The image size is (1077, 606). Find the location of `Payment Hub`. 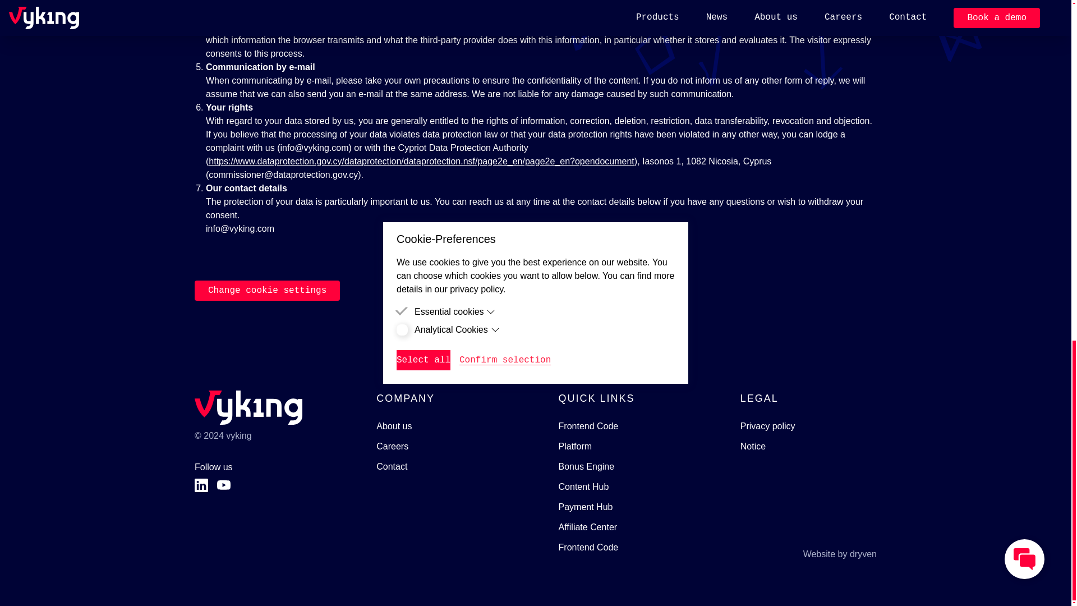

Payment Hub is located at coordinates (586, 507).